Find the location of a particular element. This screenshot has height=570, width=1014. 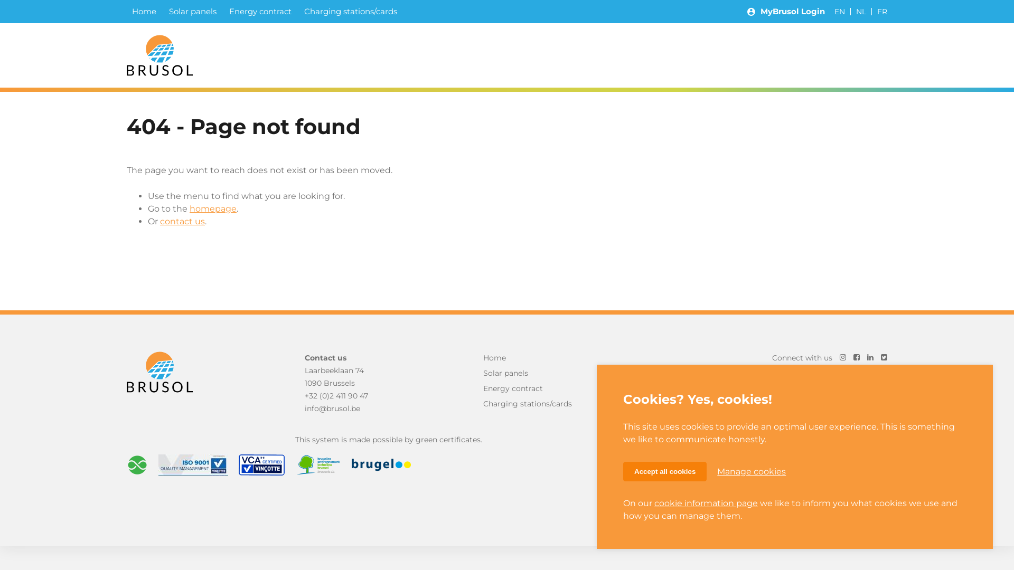

Solar panels is located at coordinates (543, 373).